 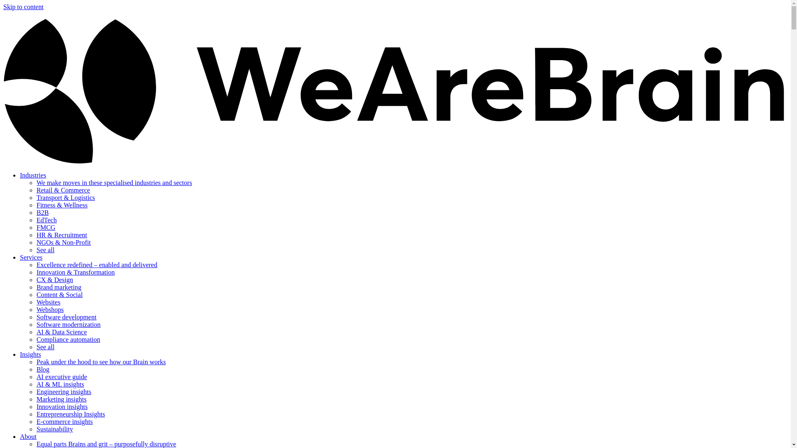 I want to click on B2B, so click(x=42, y=212).